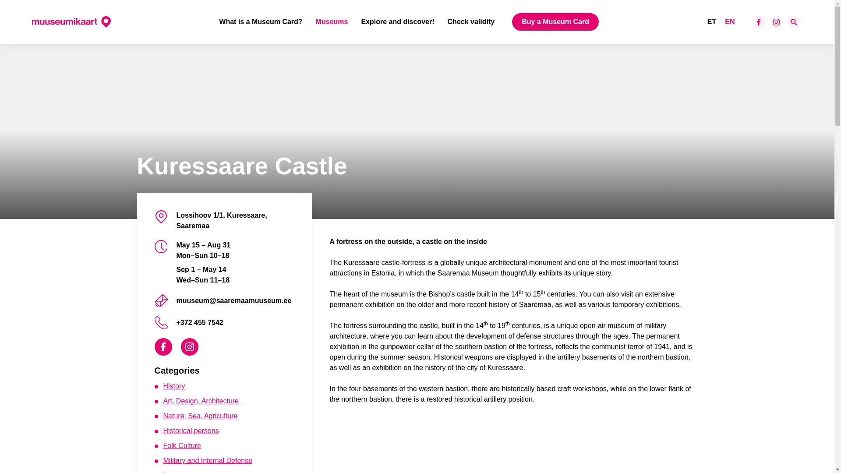  I want to click on History, so click(174, 385).